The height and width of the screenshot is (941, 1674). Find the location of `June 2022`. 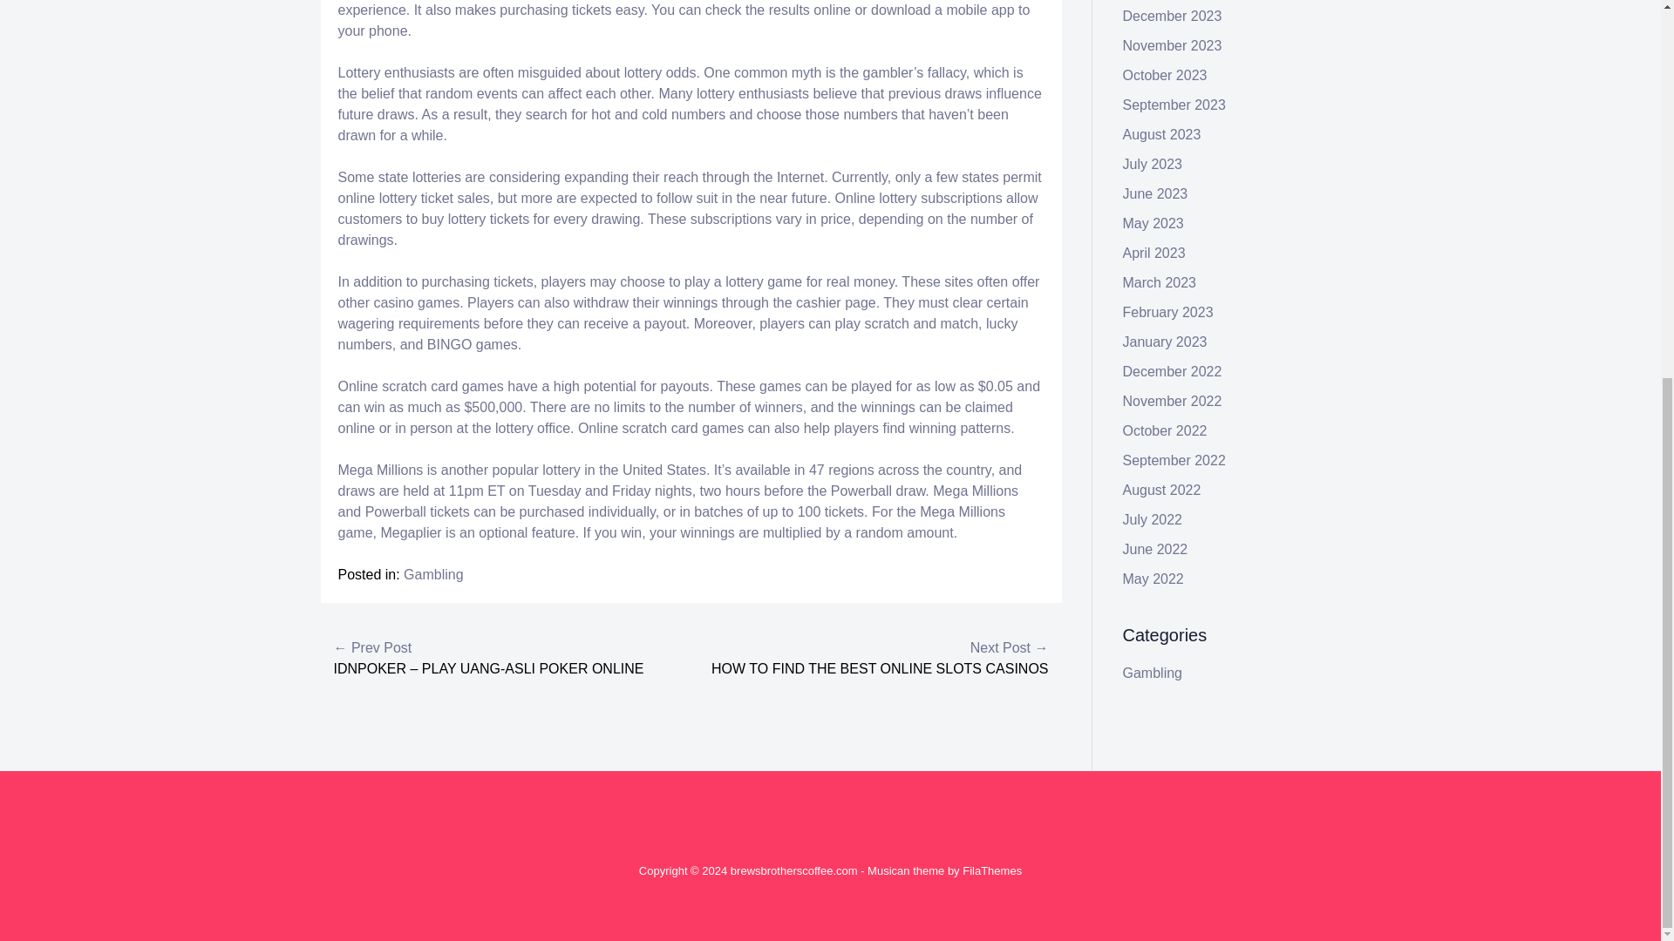

June 2022 is located at coordinates (1156, 549).